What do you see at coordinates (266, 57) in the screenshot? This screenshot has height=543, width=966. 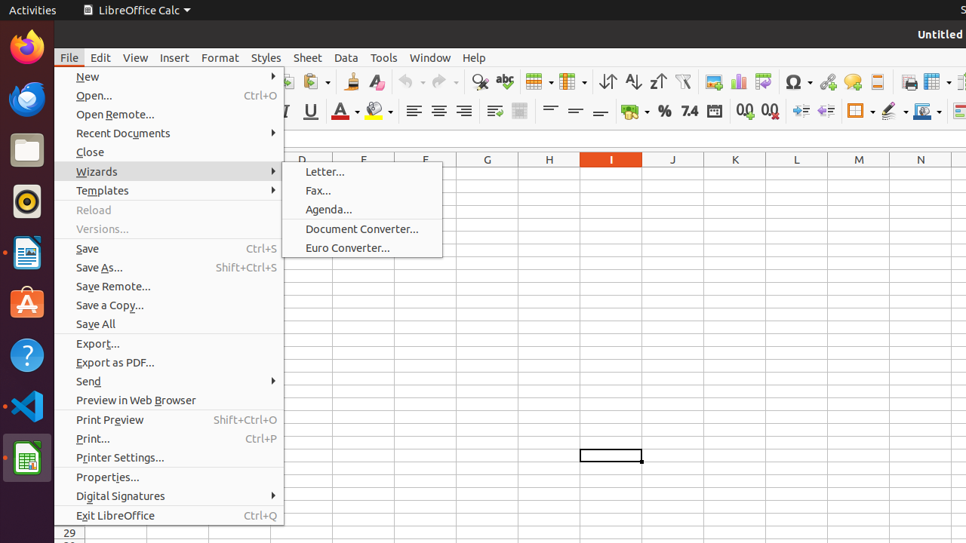 I see `Styles` at bounding box center [266, 57].